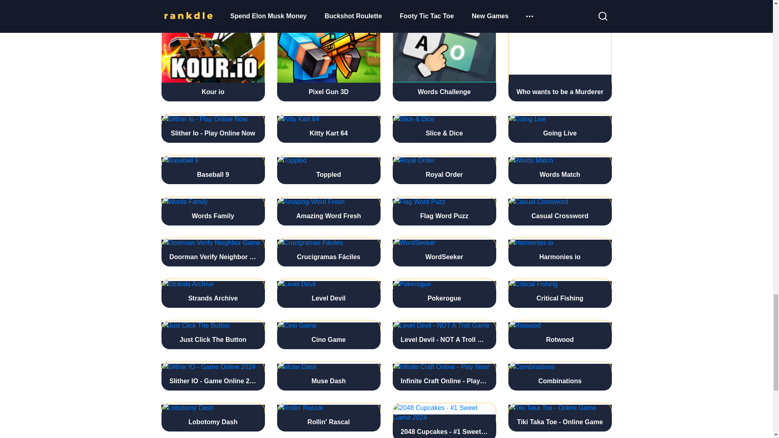  I want to click on Words Challenge, so click(444, 50).